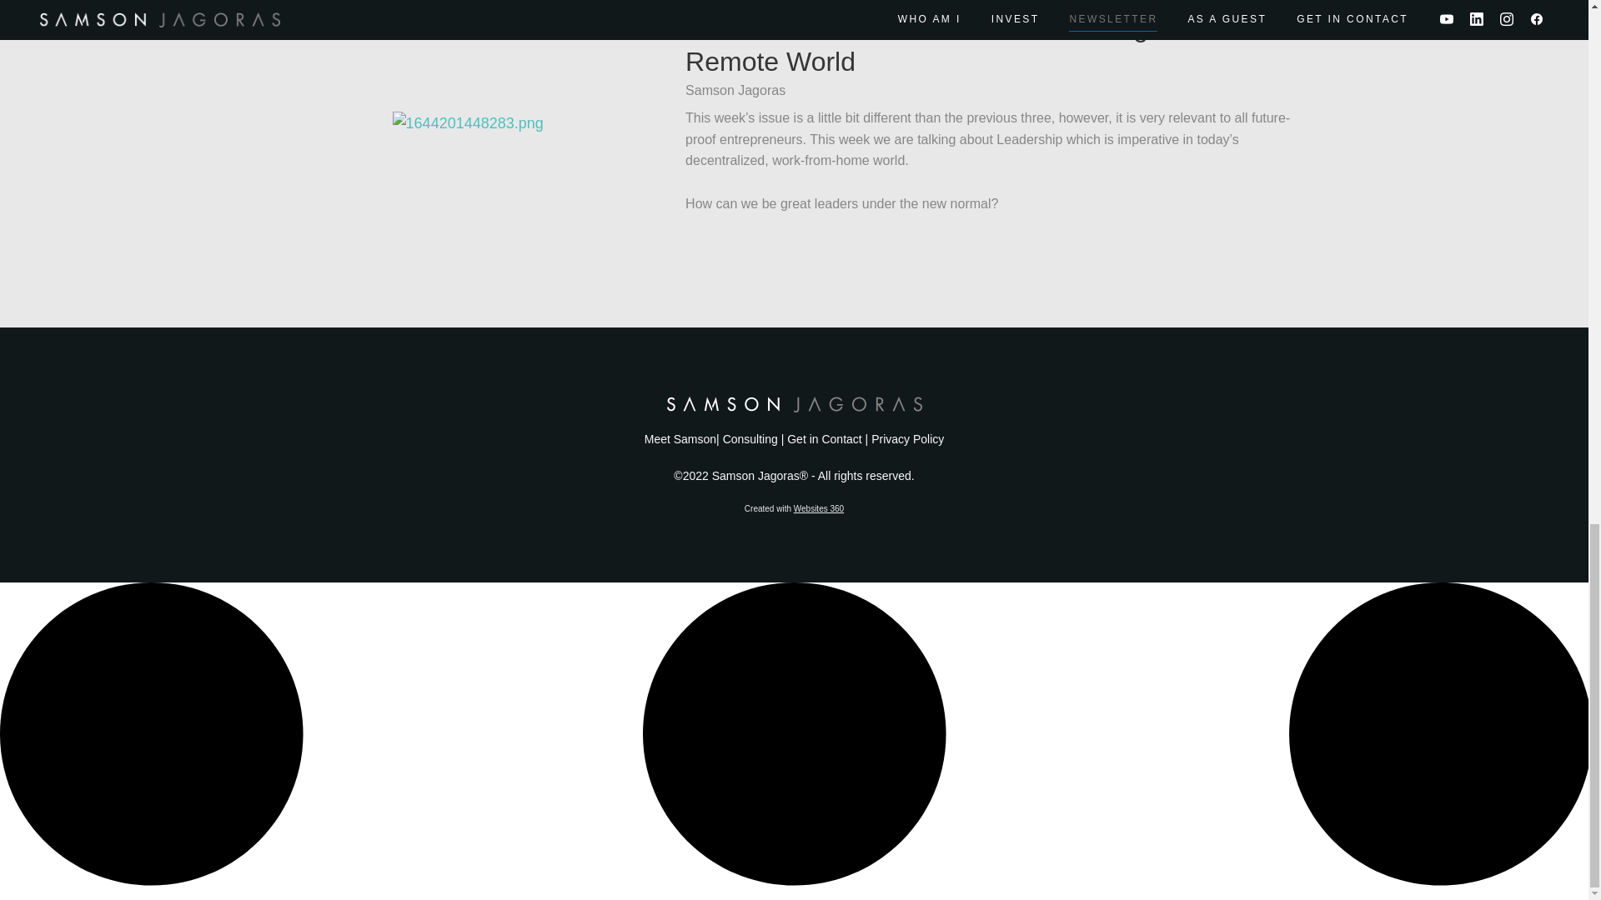  I want to click on Created with Websites 360, so click(794, 508).